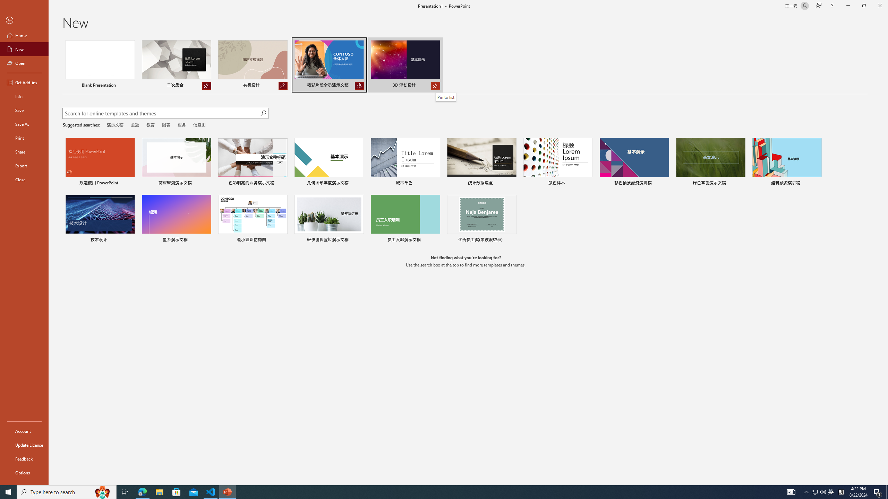 The width and height of the screenshot is (888, 499). What do you see at coordinates (161, 114) in the screenshot?
I see `Search for online templates and themes` at bounding box center [161, 114].